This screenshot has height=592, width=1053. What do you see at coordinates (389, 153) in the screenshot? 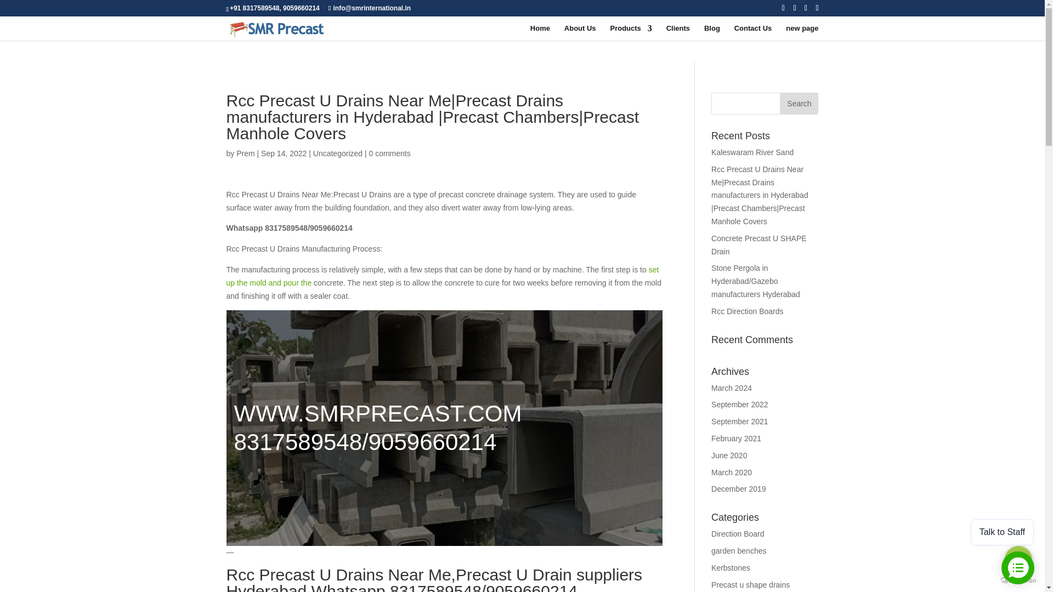
I see `0 comments` at bounding box center [389, 153].